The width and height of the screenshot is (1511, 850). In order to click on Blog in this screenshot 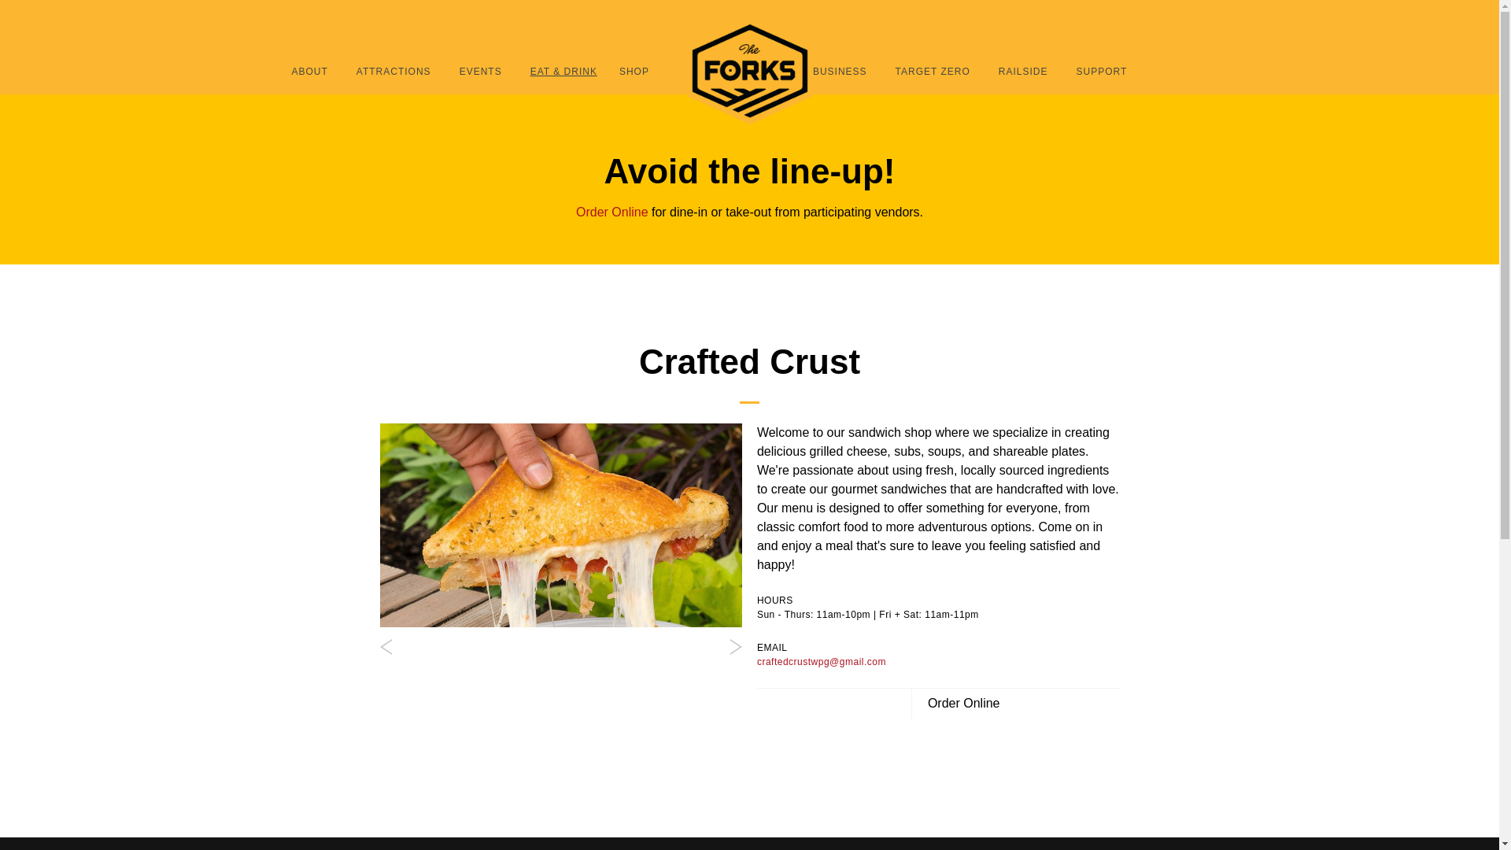, I will do `click(1033, 24)`.